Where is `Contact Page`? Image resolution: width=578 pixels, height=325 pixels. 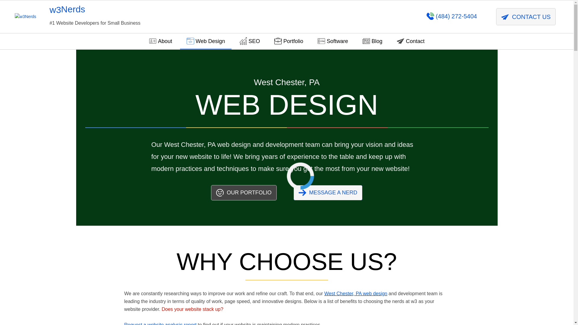 Contact Page is located at coordinates (411, 41).